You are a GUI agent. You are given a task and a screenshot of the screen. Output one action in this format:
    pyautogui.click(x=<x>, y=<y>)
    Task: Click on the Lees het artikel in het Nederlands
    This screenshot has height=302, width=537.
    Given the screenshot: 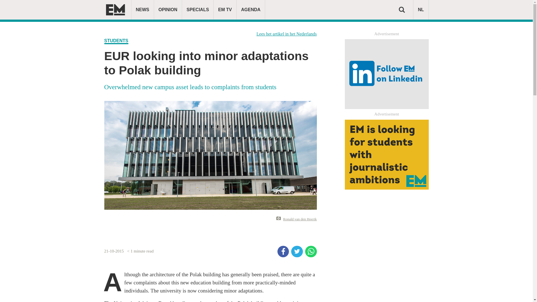 What is the action you would take?
    pyautogui.click(x=286, y=34)
    